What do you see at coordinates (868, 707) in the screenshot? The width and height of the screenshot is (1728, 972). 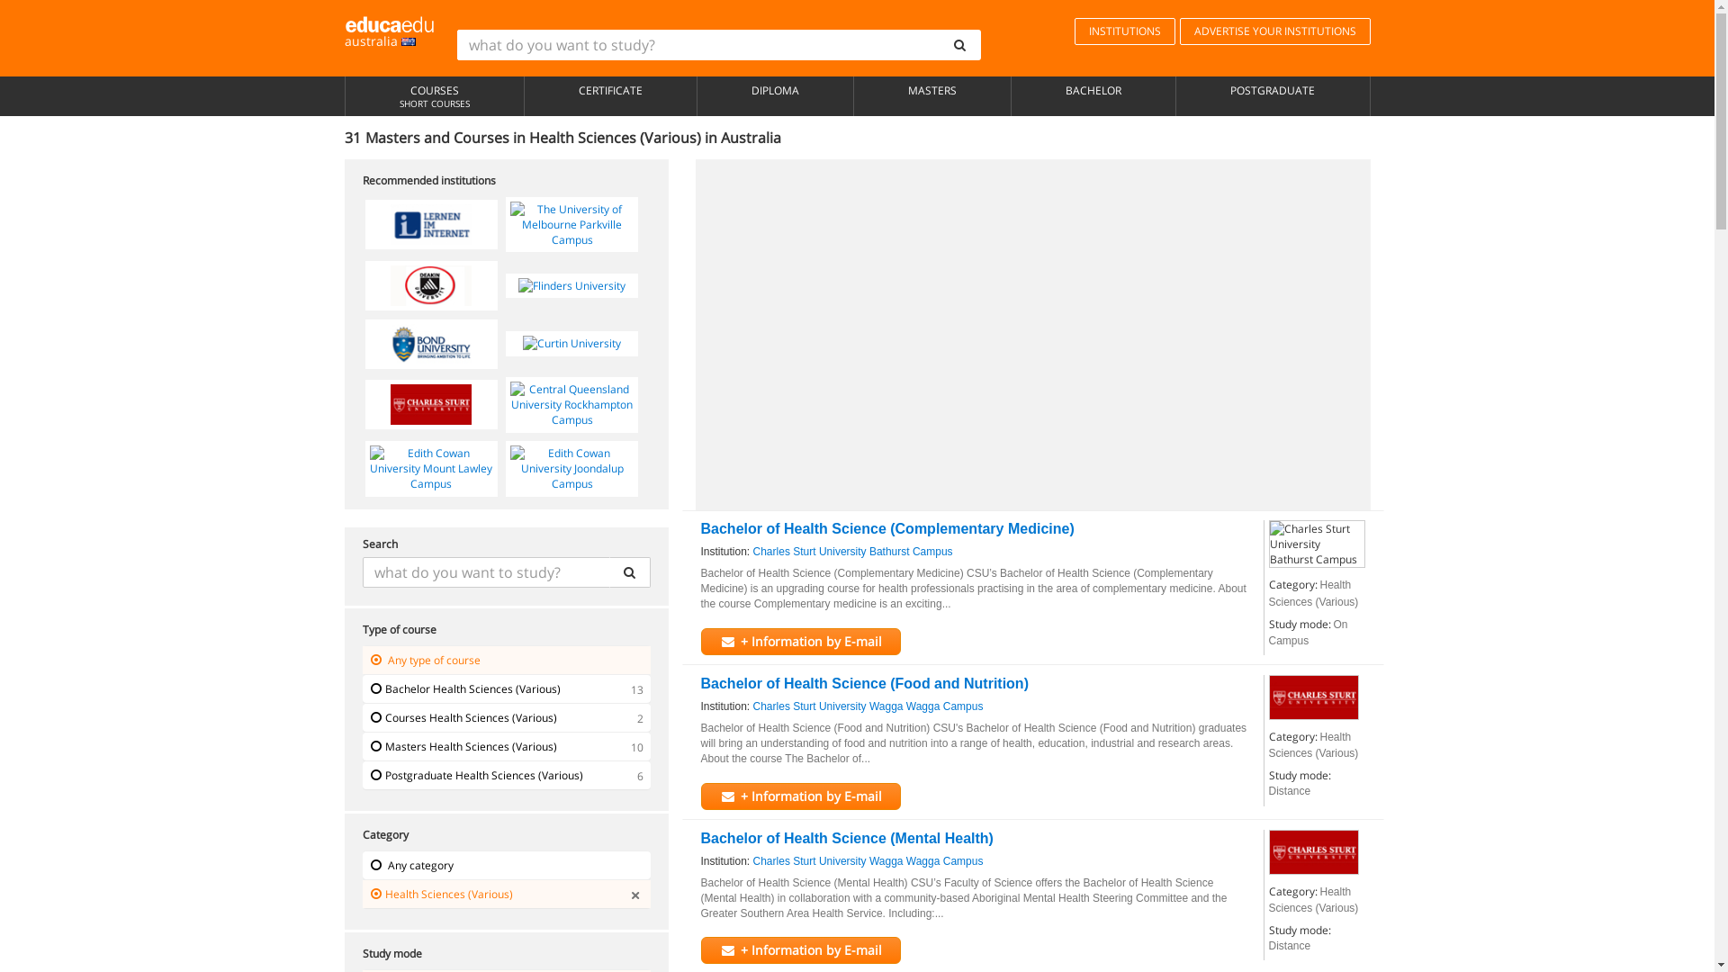 I see `Charles Sturt University Wagga Wagga Campus` at bounding box center [868, 707].